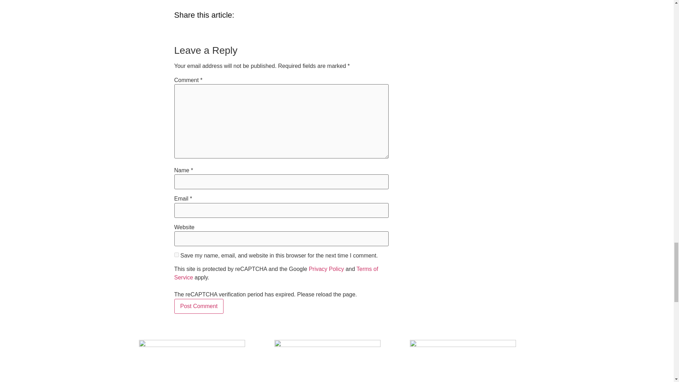 This screenshot has width=679, height=382. Describe the element at coordinates (326, 269) in the screenshot. I see `Privacy Policy` at that location.